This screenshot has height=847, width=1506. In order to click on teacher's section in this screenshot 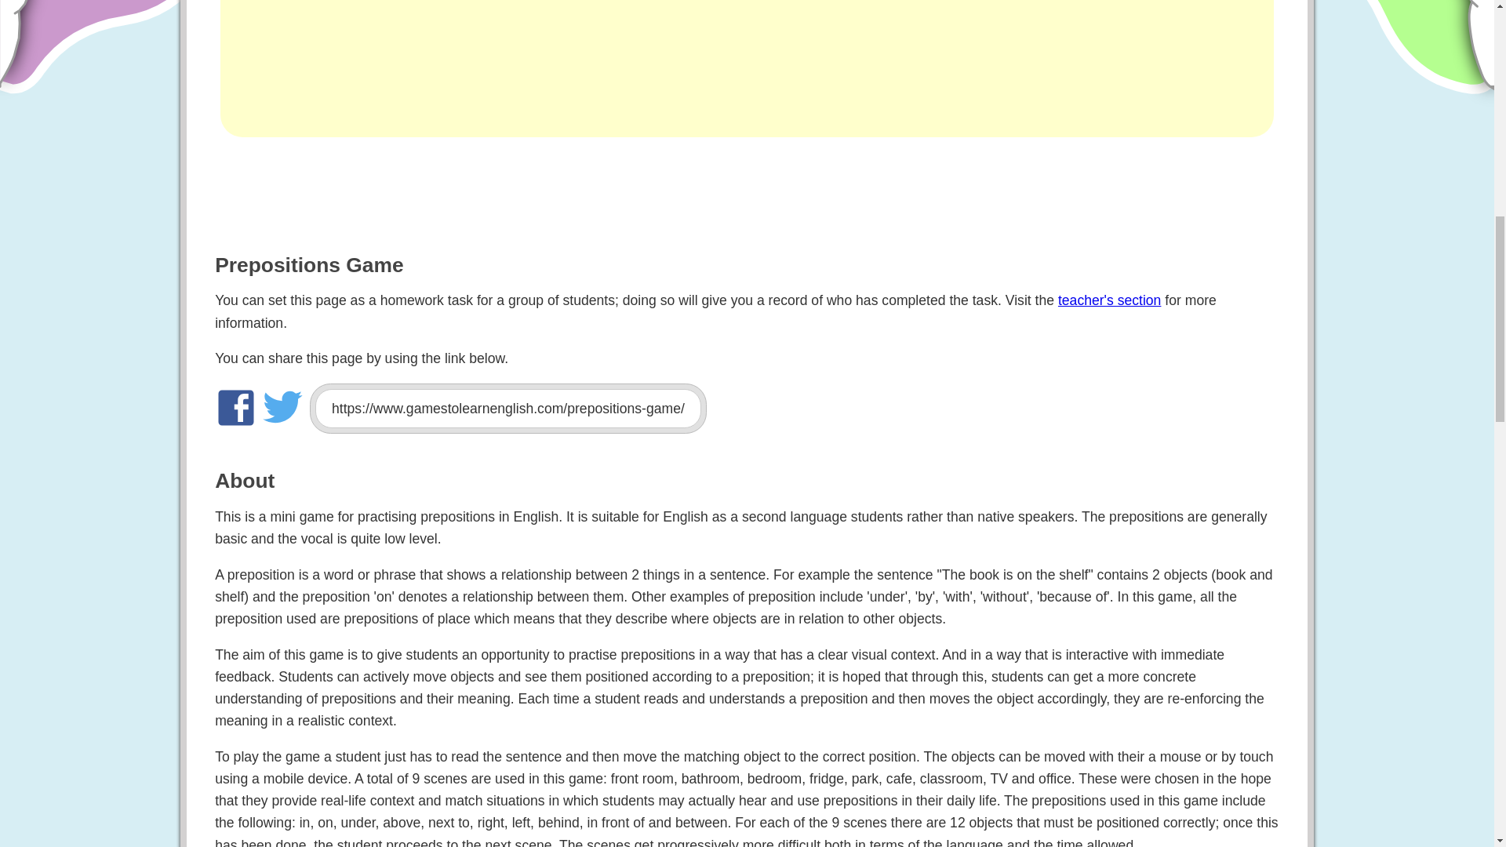, I will do `click(1109, 300)`.